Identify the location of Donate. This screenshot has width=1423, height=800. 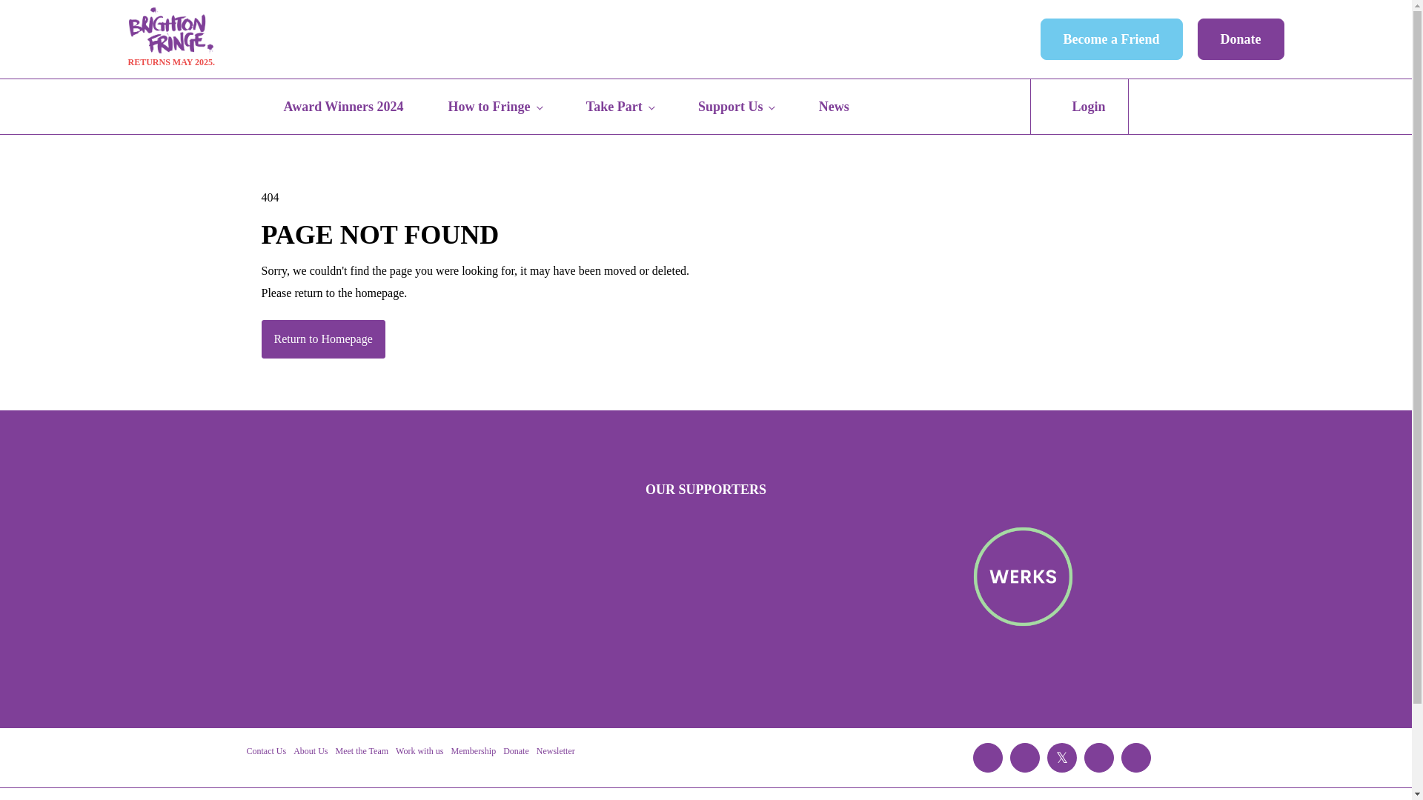
(1241, 39).